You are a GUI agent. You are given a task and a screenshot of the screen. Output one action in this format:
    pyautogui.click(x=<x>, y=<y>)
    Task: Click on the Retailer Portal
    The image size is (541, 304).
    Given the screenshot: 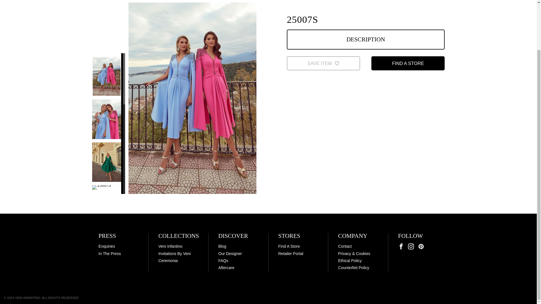 What is the action you would take?
    pyautogui.click(x=290, y=254)
    